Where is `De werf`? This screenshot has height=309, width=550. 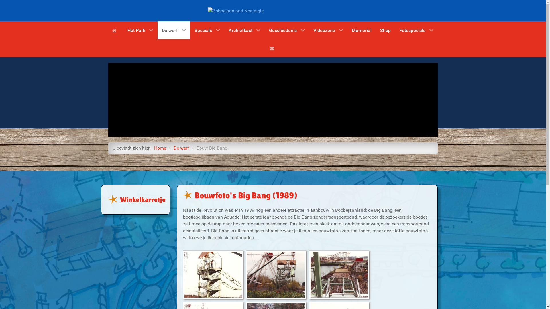
De werf is located at coordinates (174, 30).